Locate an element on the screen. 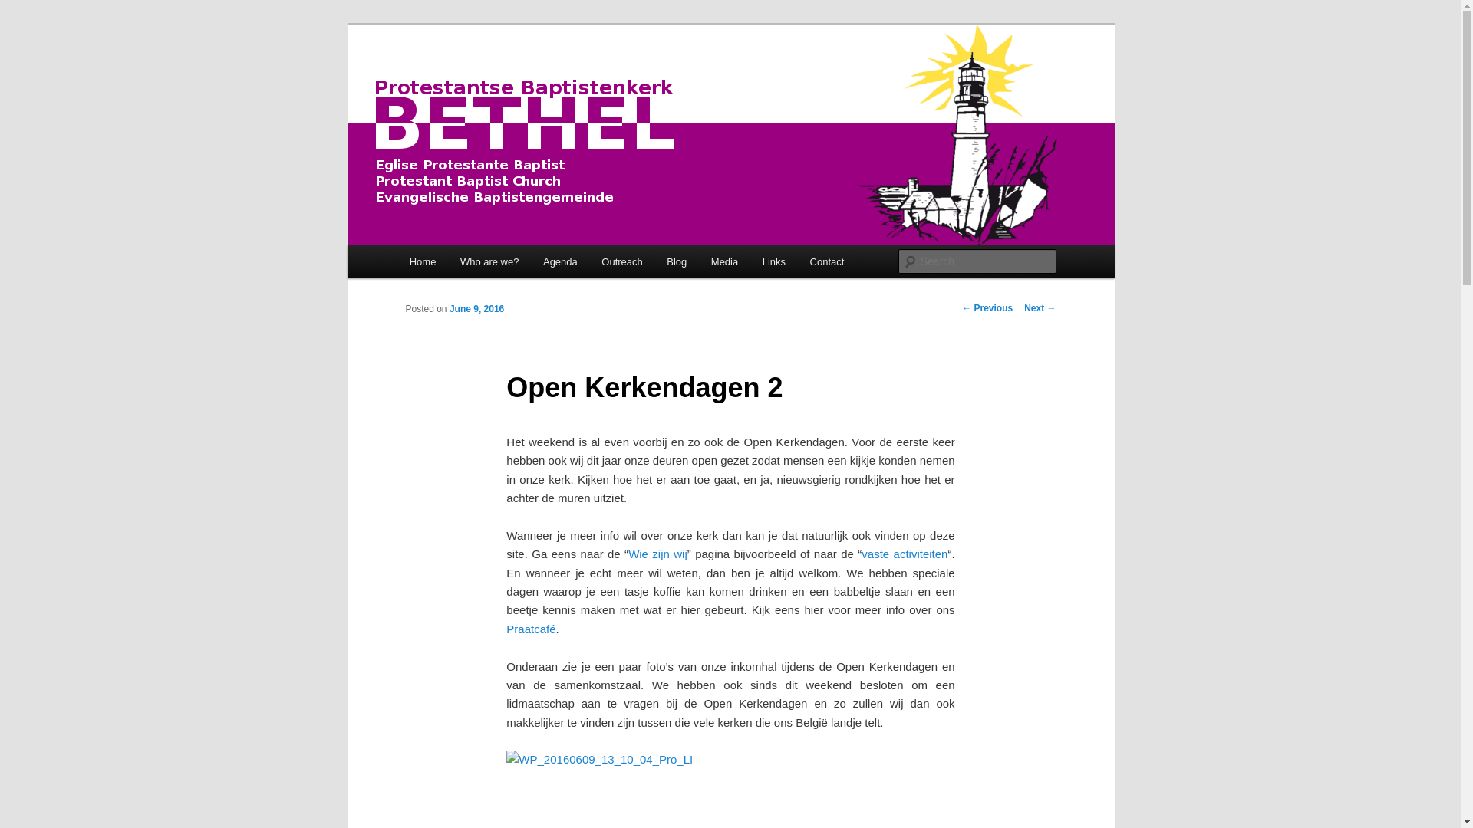 This screenshot has height=828, width=1473. WP_20160609_13_10_04_Pro_LI is located at coordinates (600, 760).